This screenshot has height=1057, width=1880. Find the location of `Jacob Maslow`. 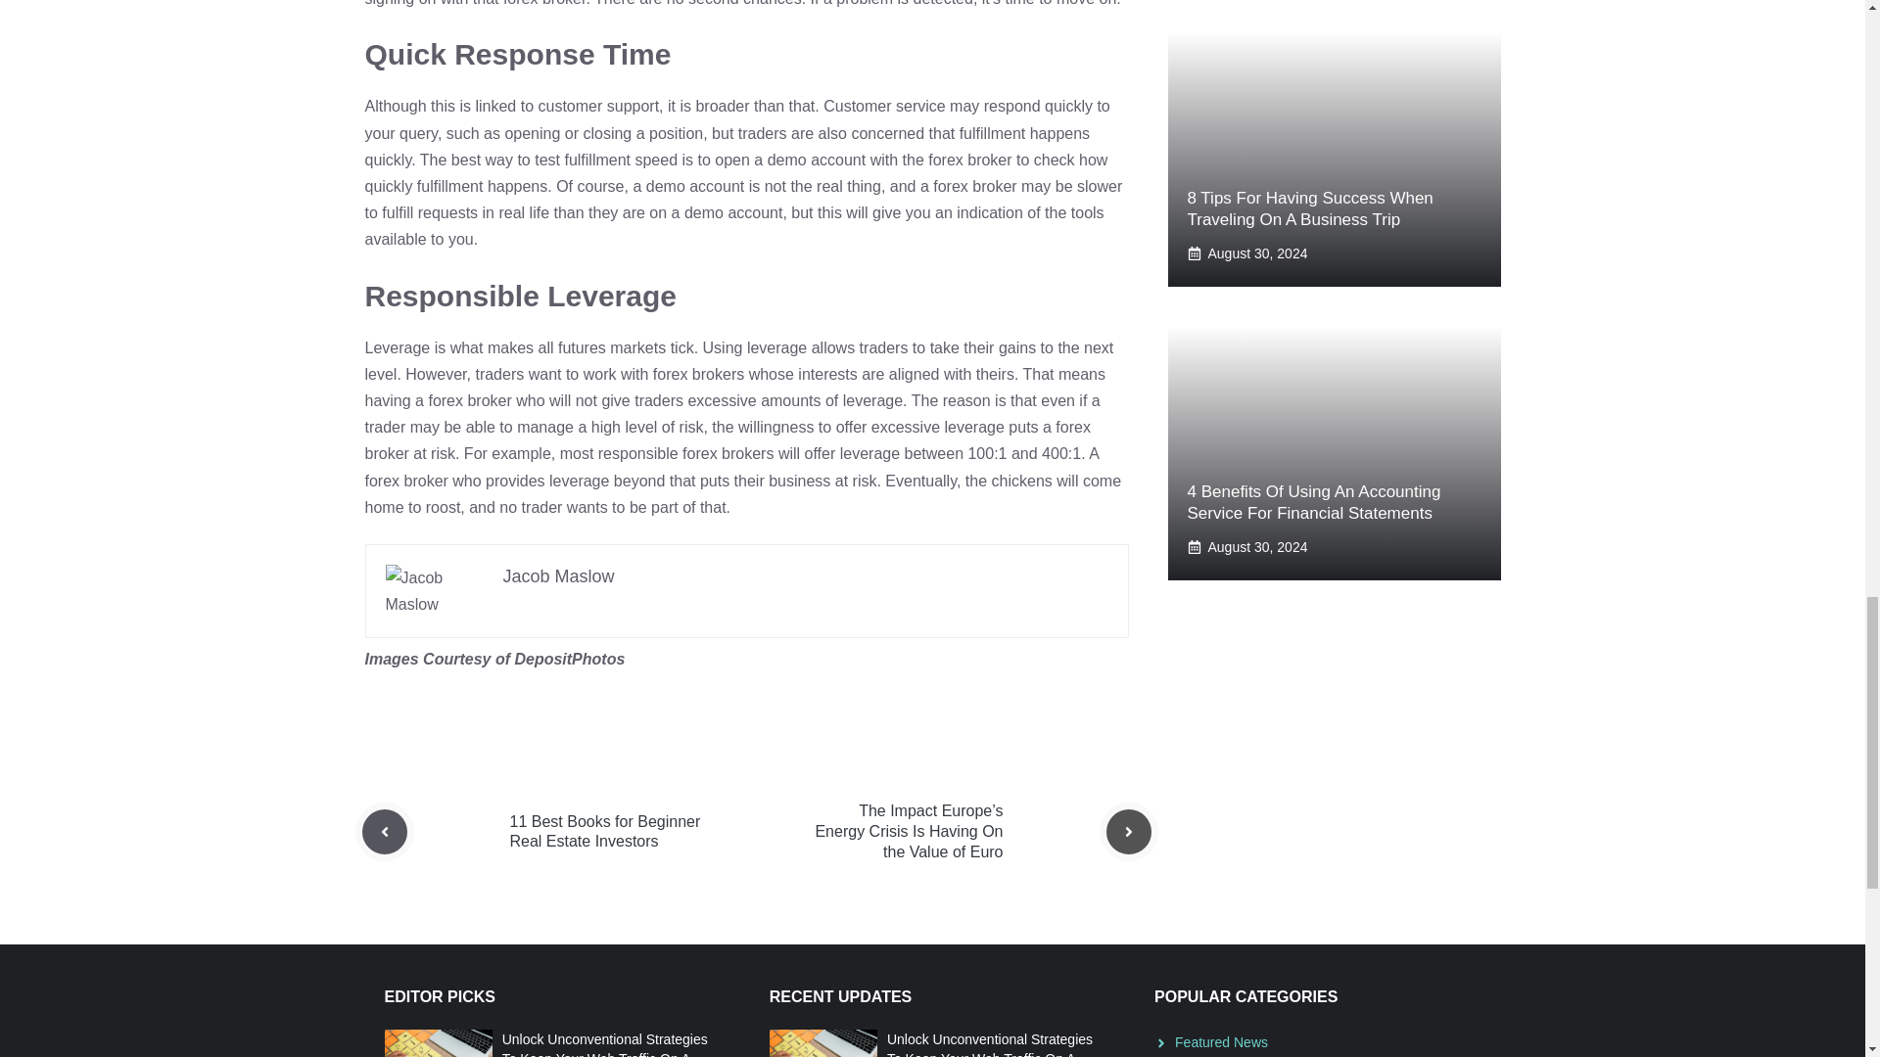

Jacob Maslow is located at coordinates (558, 575).